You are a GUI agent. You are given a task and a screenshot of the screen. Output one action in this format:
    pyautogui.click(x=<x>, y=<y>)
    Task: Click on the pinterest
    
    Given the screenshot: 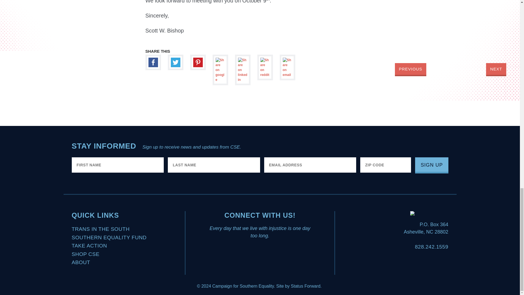 What is the action you would take?
    pyautogui.click(x=198, y=62)
    